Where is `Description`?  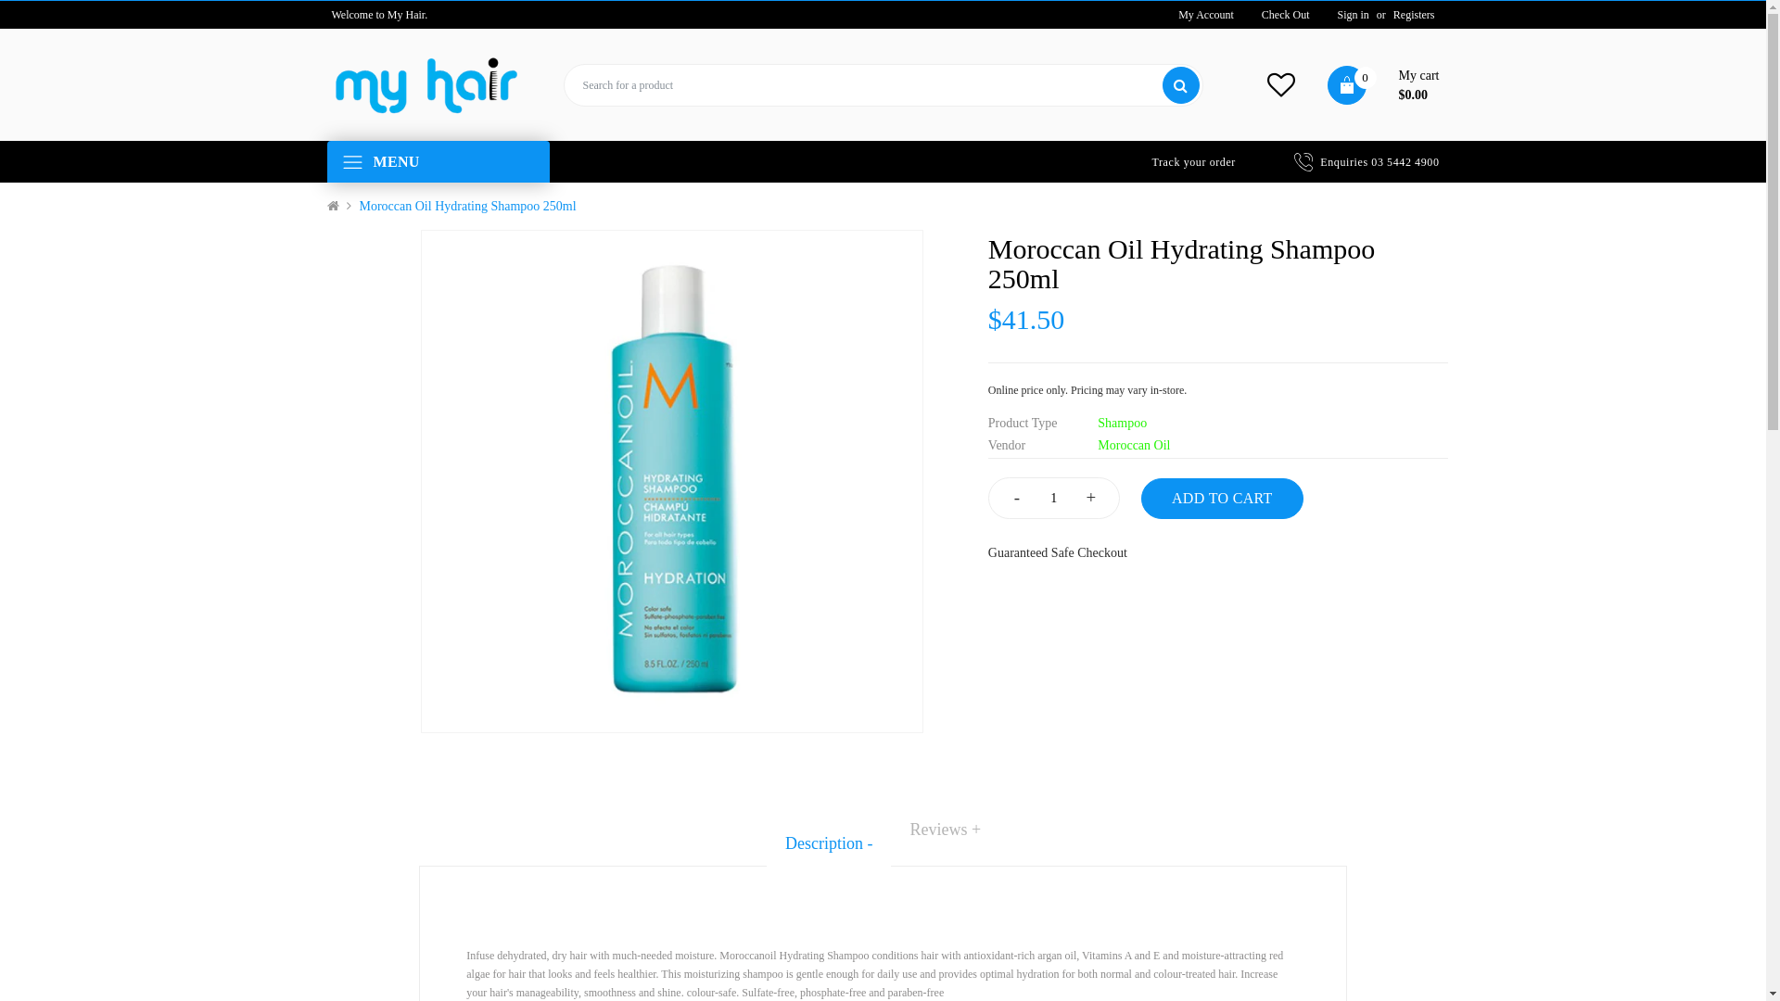 Description is located at coordinates (829, 843).